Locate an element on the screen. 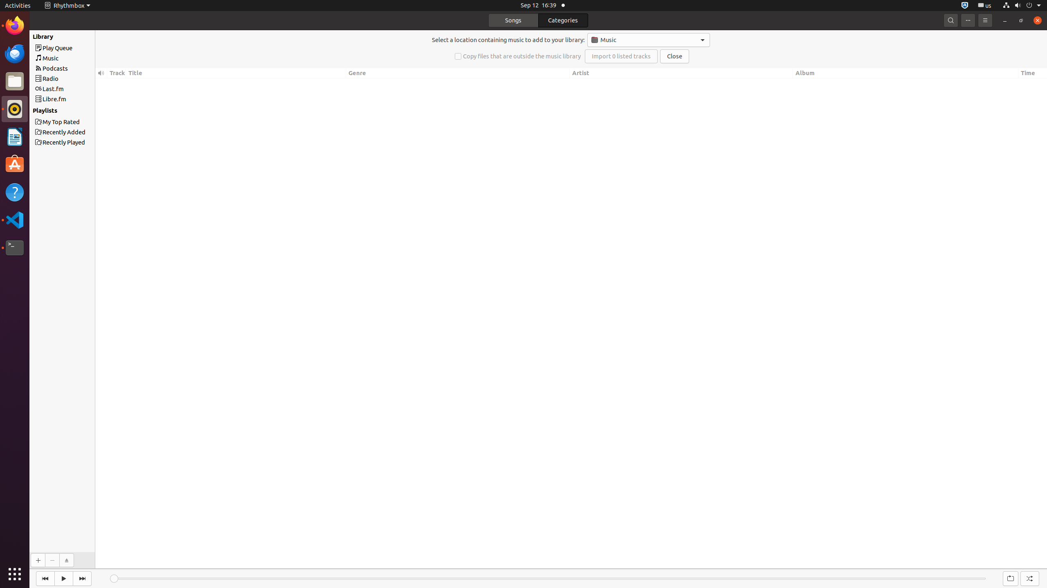 This screenshot has width=1047, height=588. Time is located at coordinates (1033, 73).